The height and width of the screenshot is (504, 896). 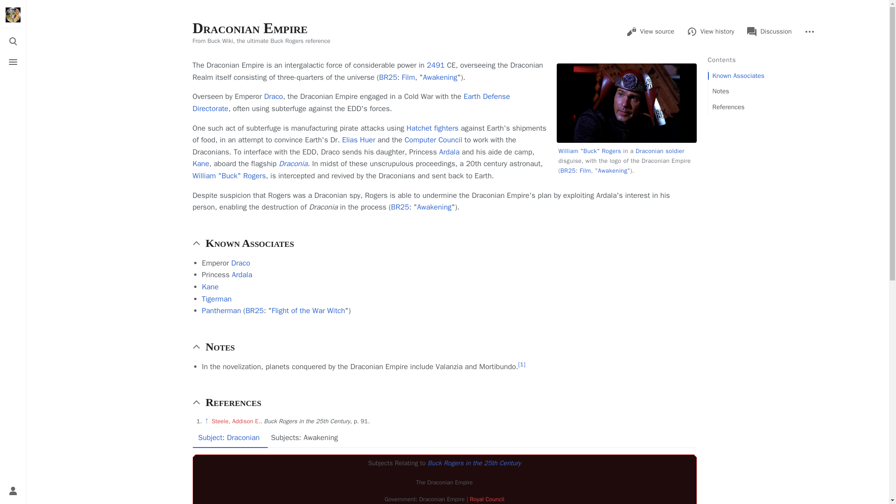 What do you see at coordinates (589, 151) in the screenshot?
I see `William "Buck" Rogers` at bounding box center [589, 151].